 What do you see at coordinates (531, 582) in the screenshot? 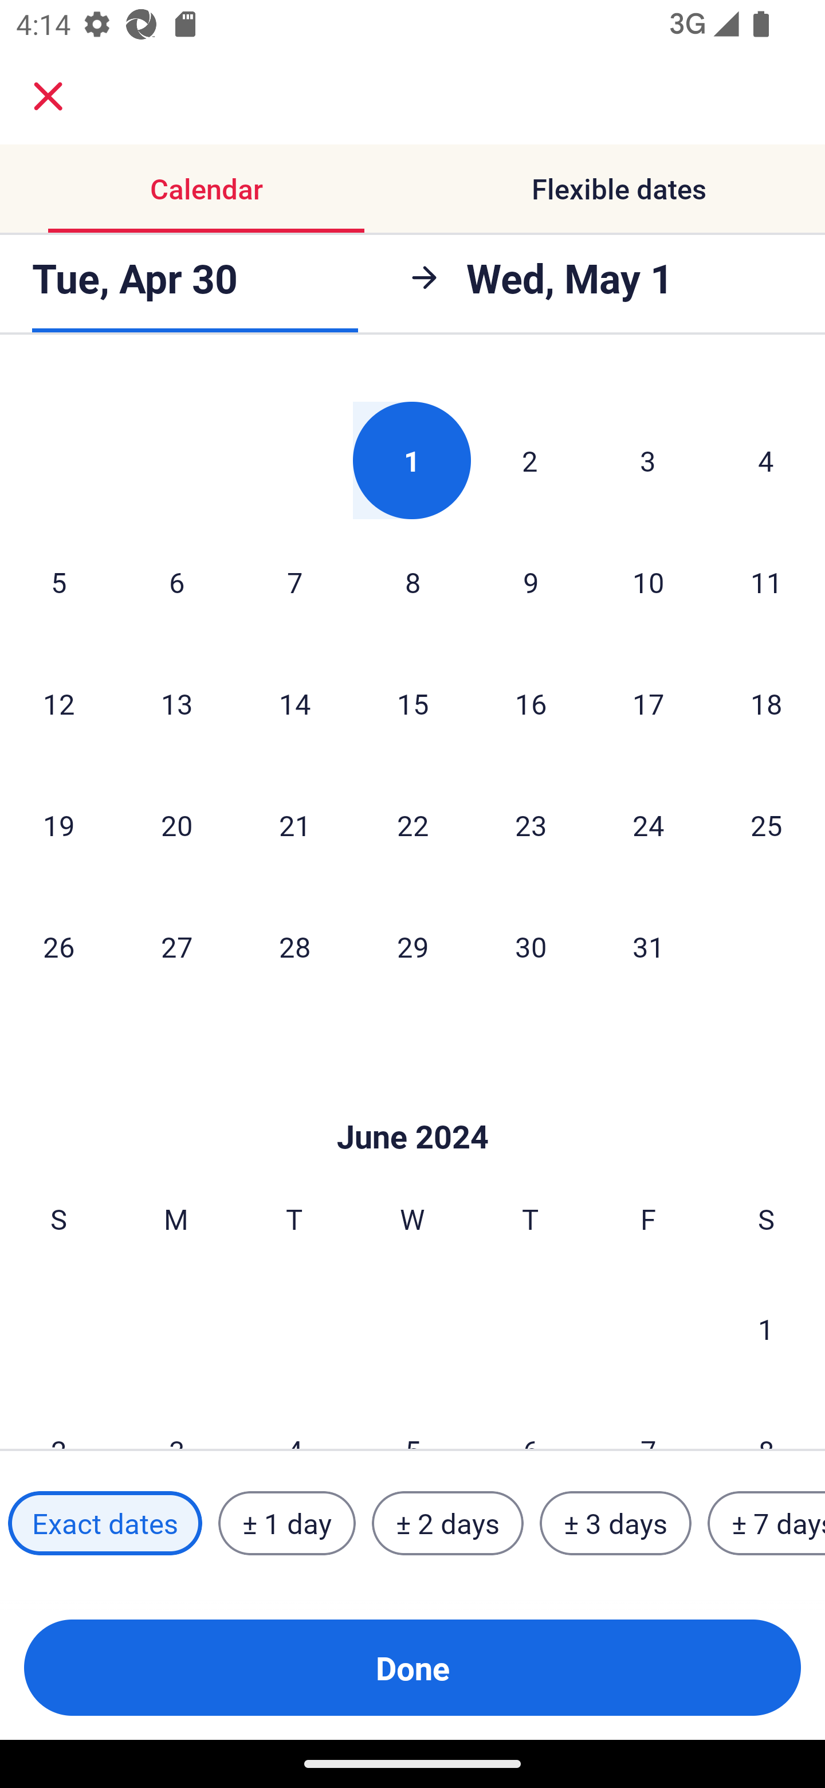
I see `9 Thursday, May 9, 2024` at bounding box center [531, 582].